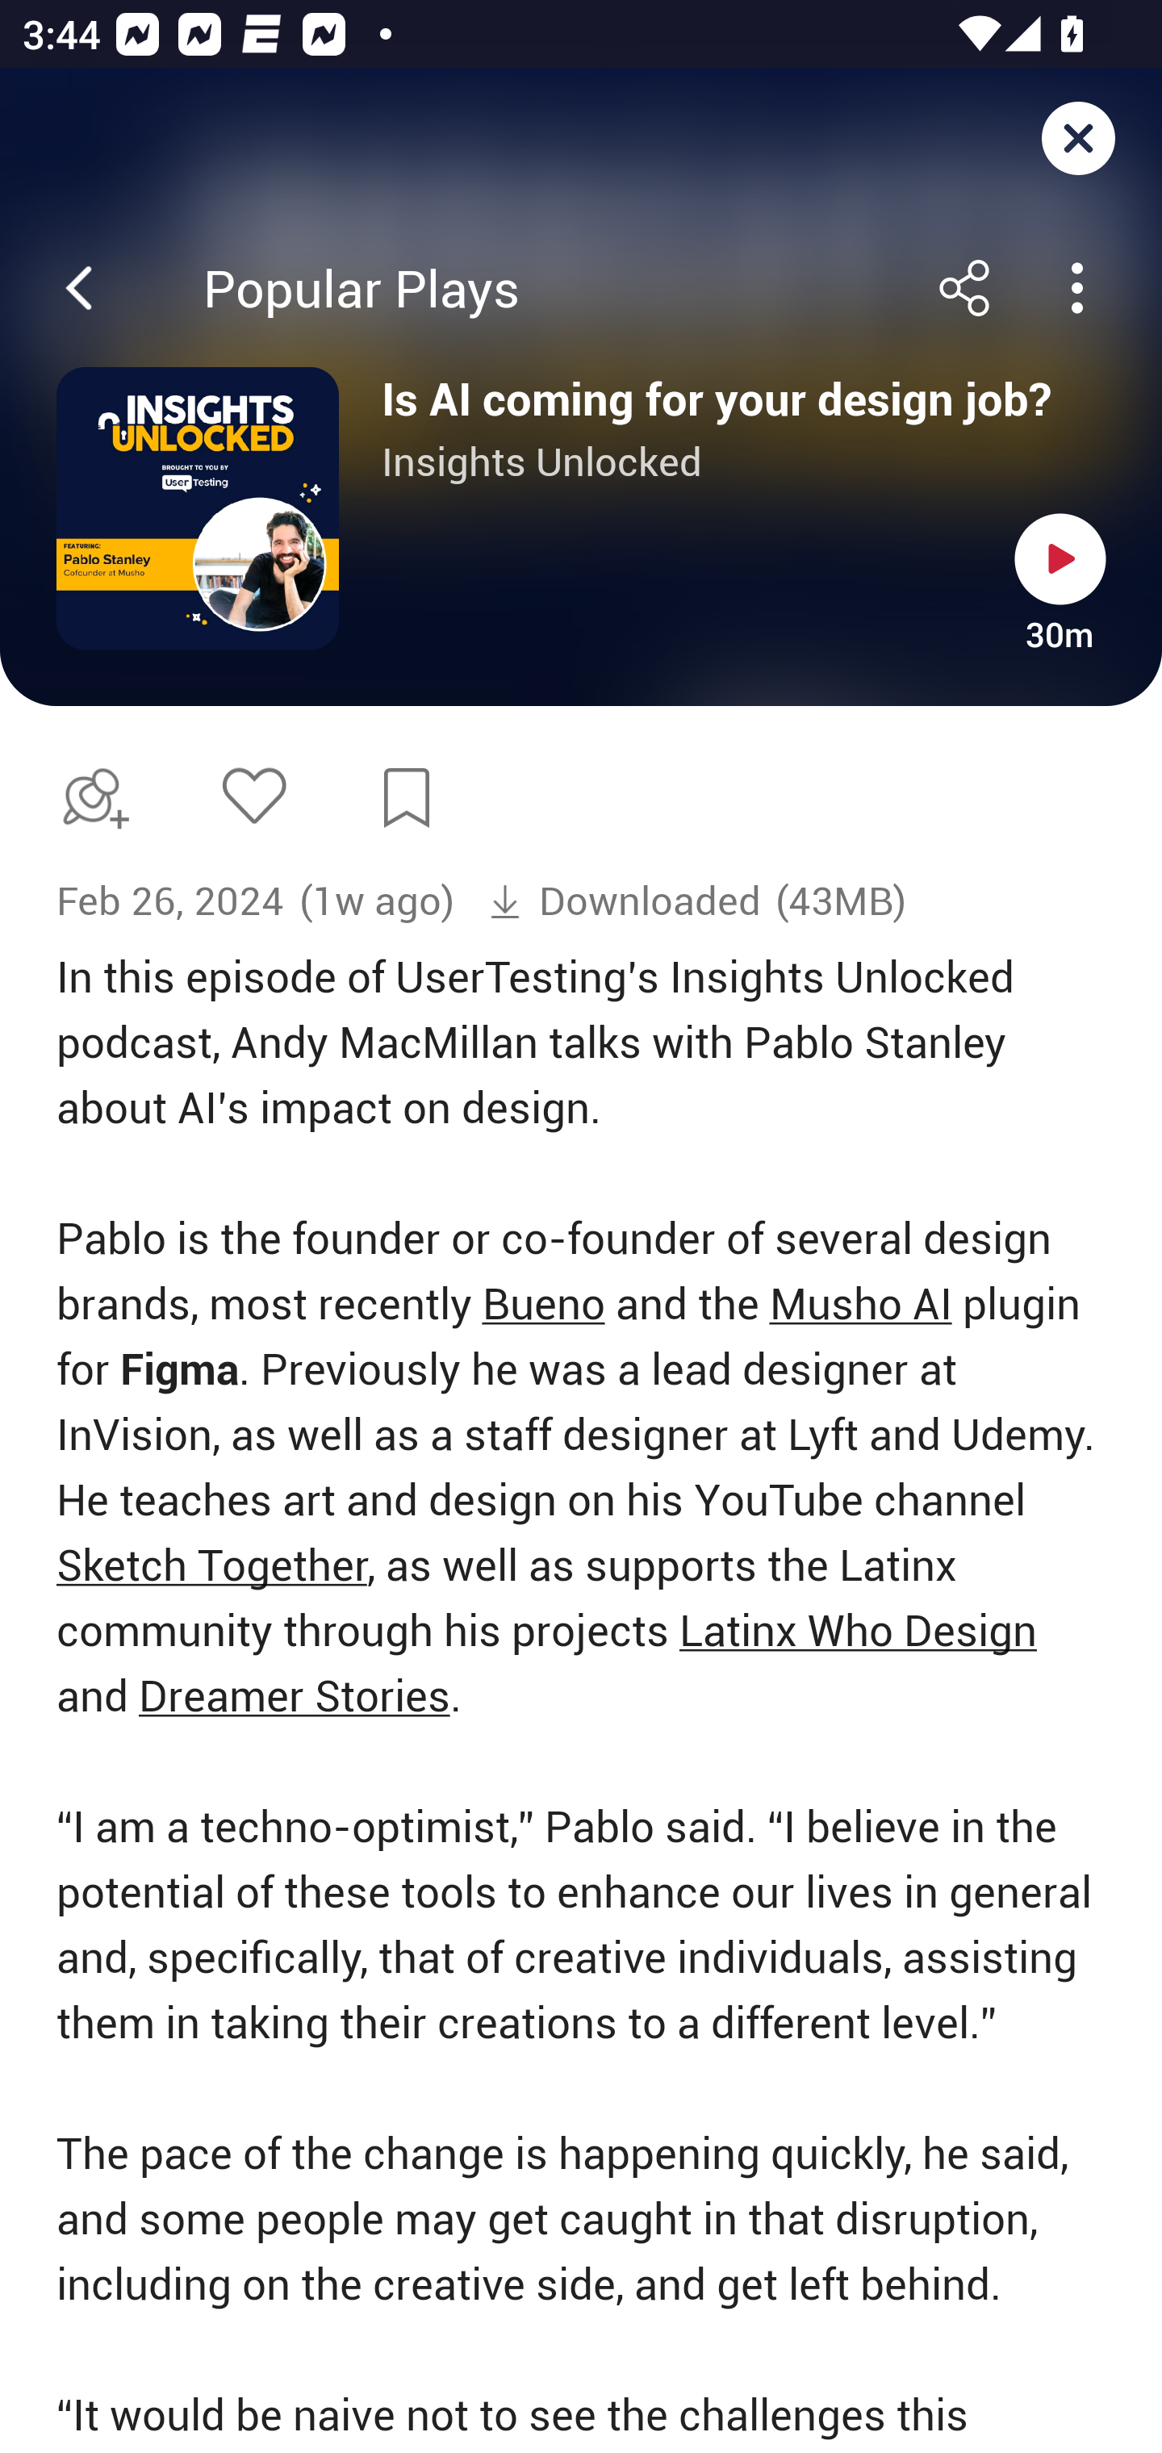 The image size is (1162, 2453). What do you see at coordinates (79, 288) in the screenshot?
I see `Back` at bounding box center [79, 288].